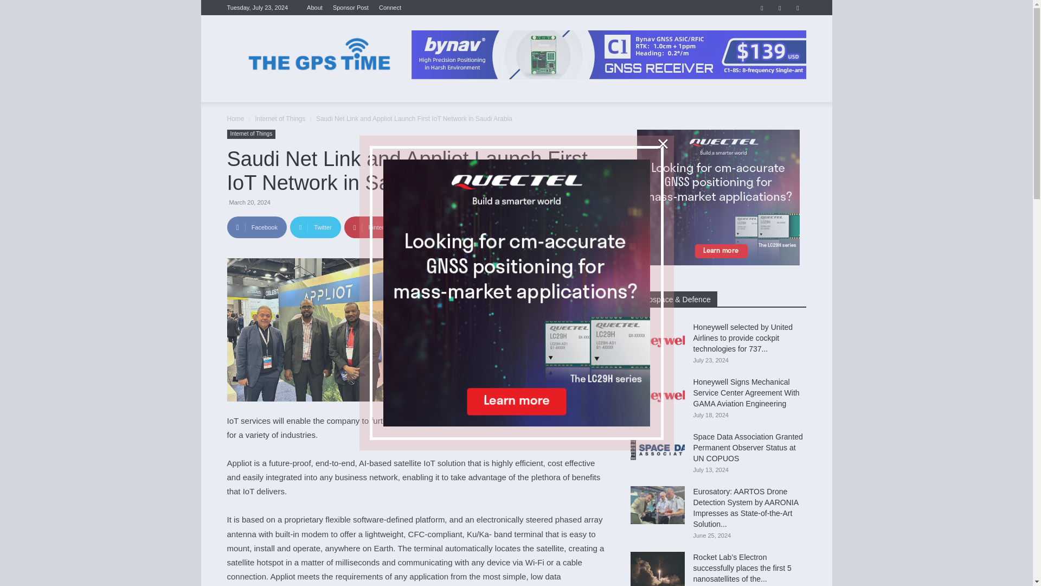  What do you see at coordinates (497, 227) in the screenshot?
I see `Linkedin` at bounding box center [497, 227].